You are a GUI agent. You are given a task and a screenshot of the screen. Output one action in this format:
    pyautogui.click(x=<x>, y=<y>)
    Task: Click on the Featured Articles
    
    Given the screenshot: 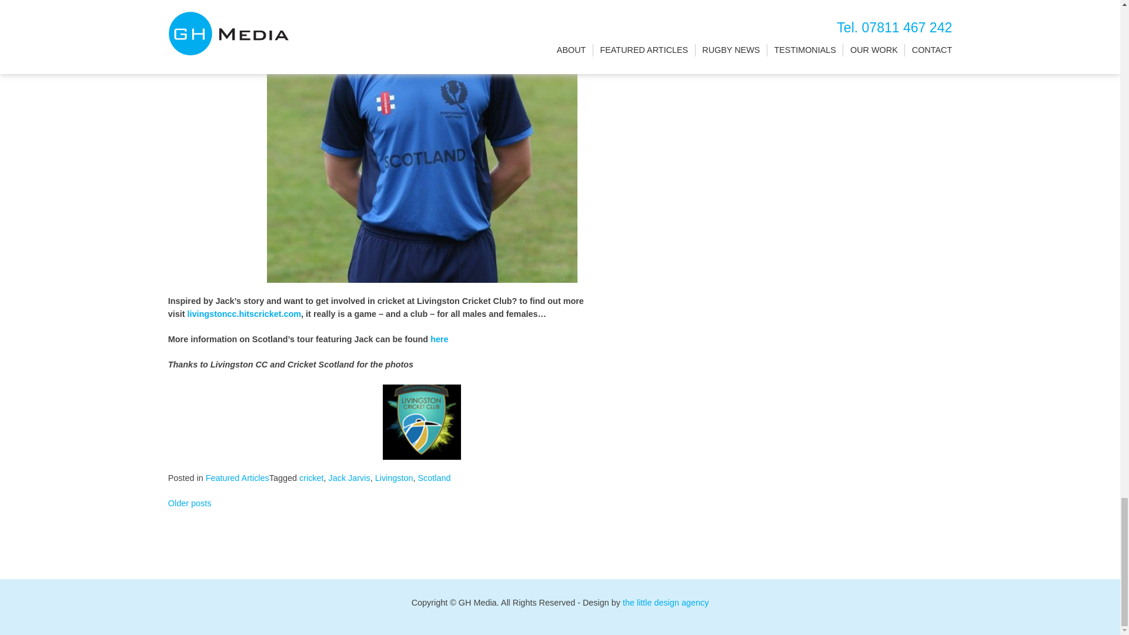 What is the action you would take?
    pyautogui.click(x=238, y=477)
    